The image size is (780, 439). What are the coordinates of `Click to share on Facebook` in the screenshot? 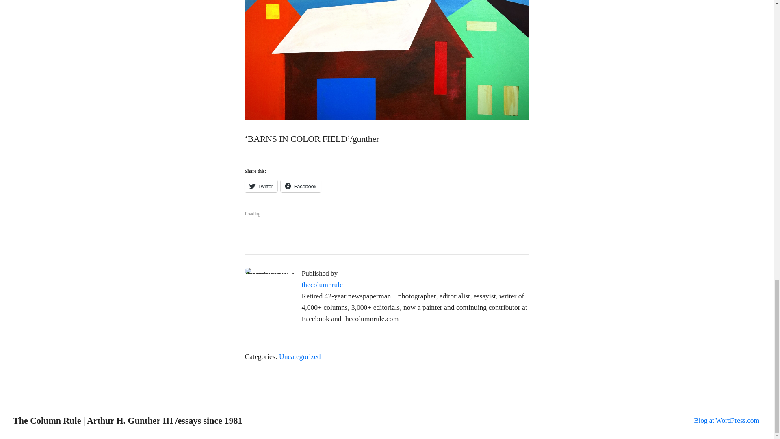 It's located at (301, 186).